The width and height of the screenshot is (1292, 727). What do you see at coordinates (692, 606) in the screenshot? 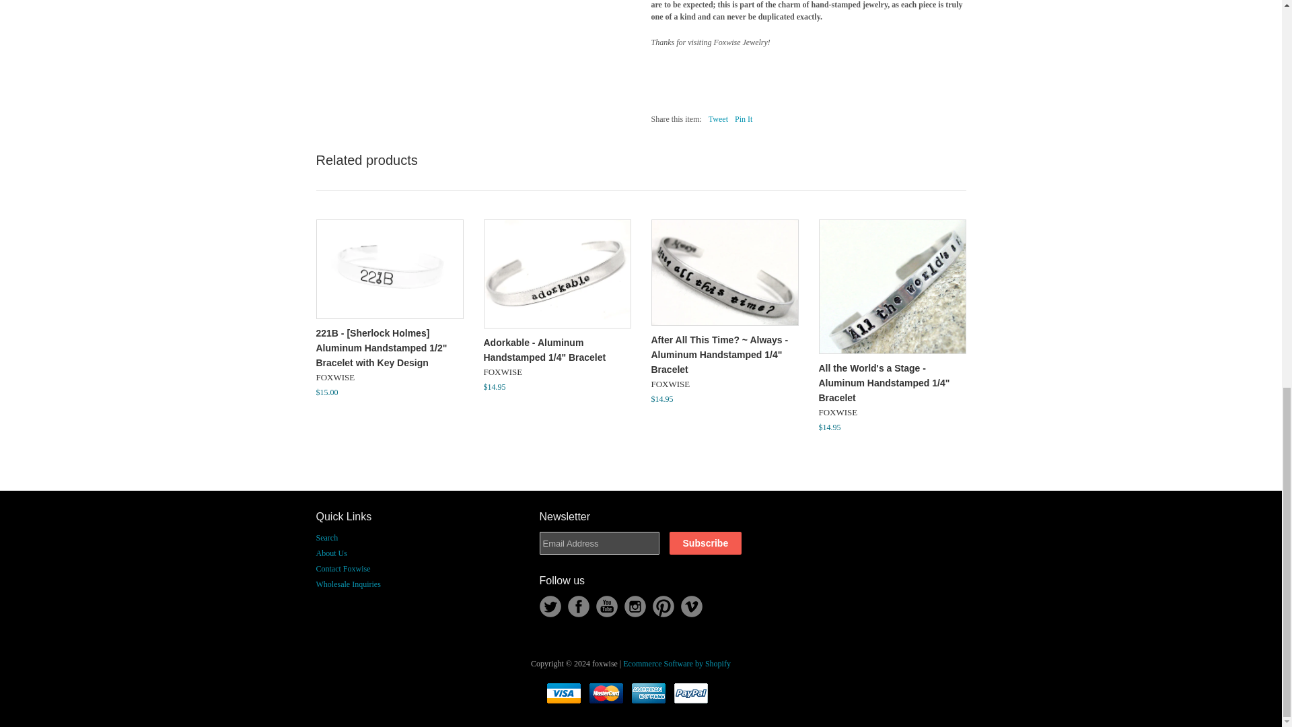
I see `foxwise on Vimeo` at bounding box center [692, 606].